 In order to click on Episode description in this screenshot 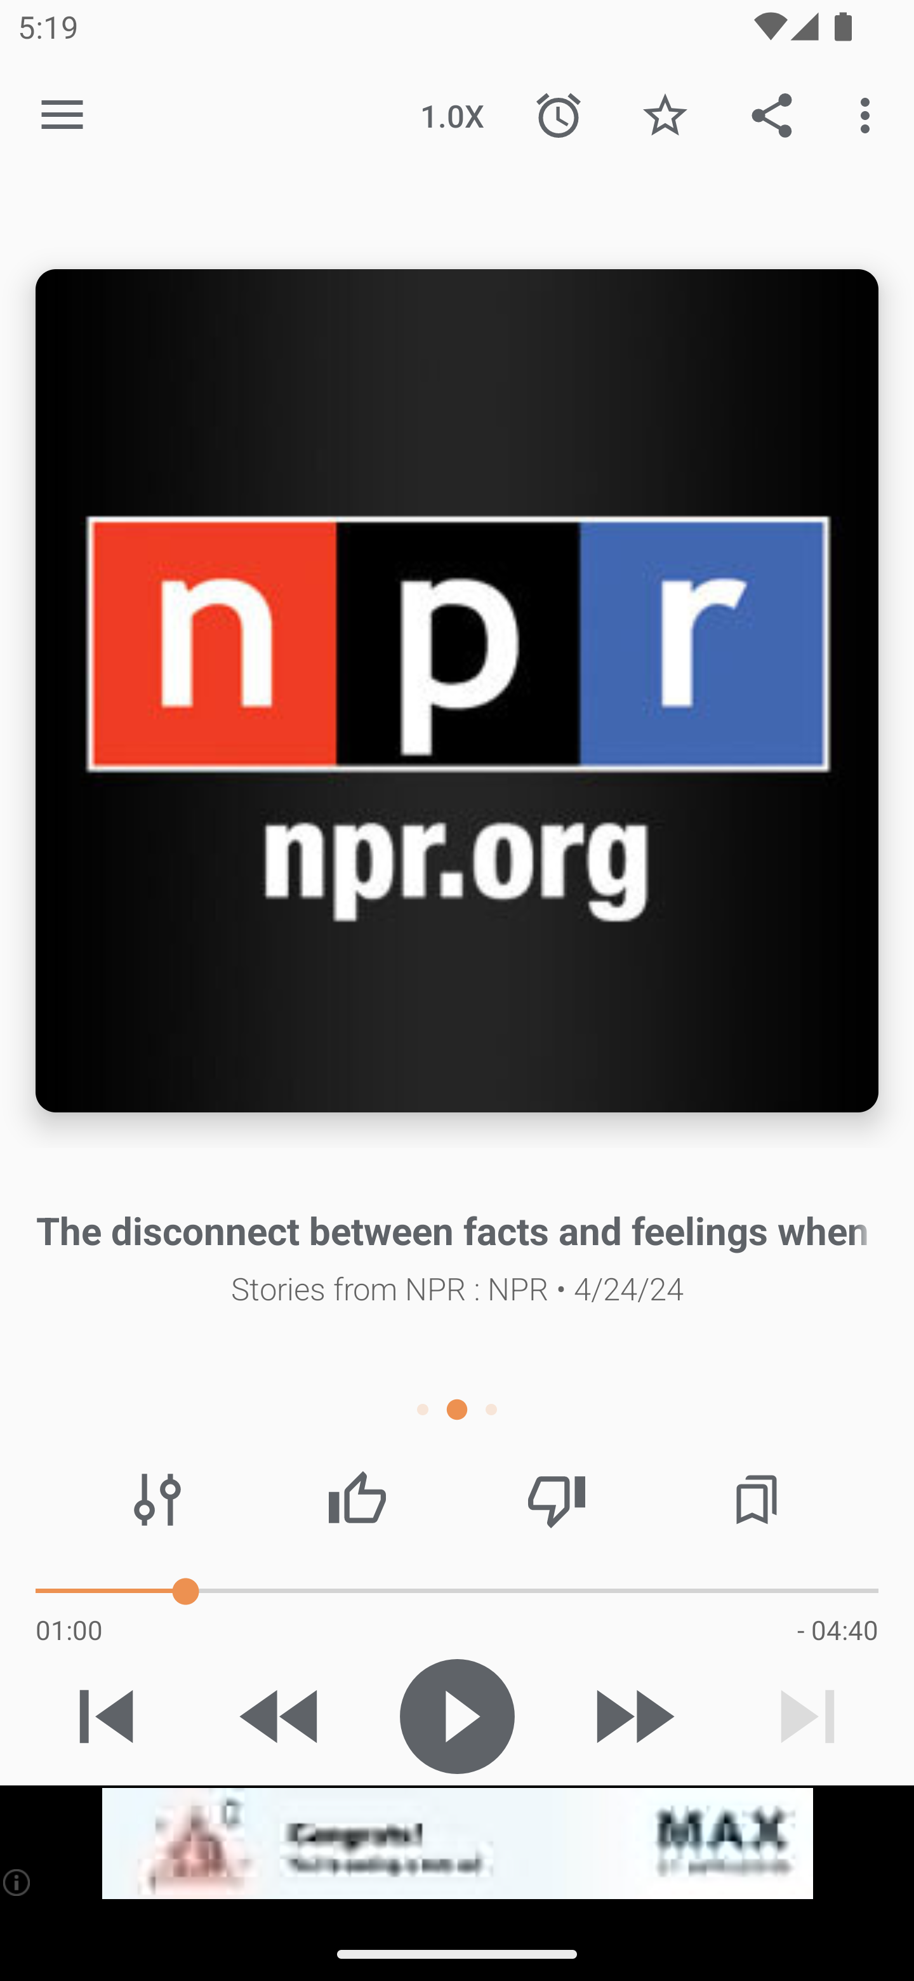, I will do `click(457, 691)`.